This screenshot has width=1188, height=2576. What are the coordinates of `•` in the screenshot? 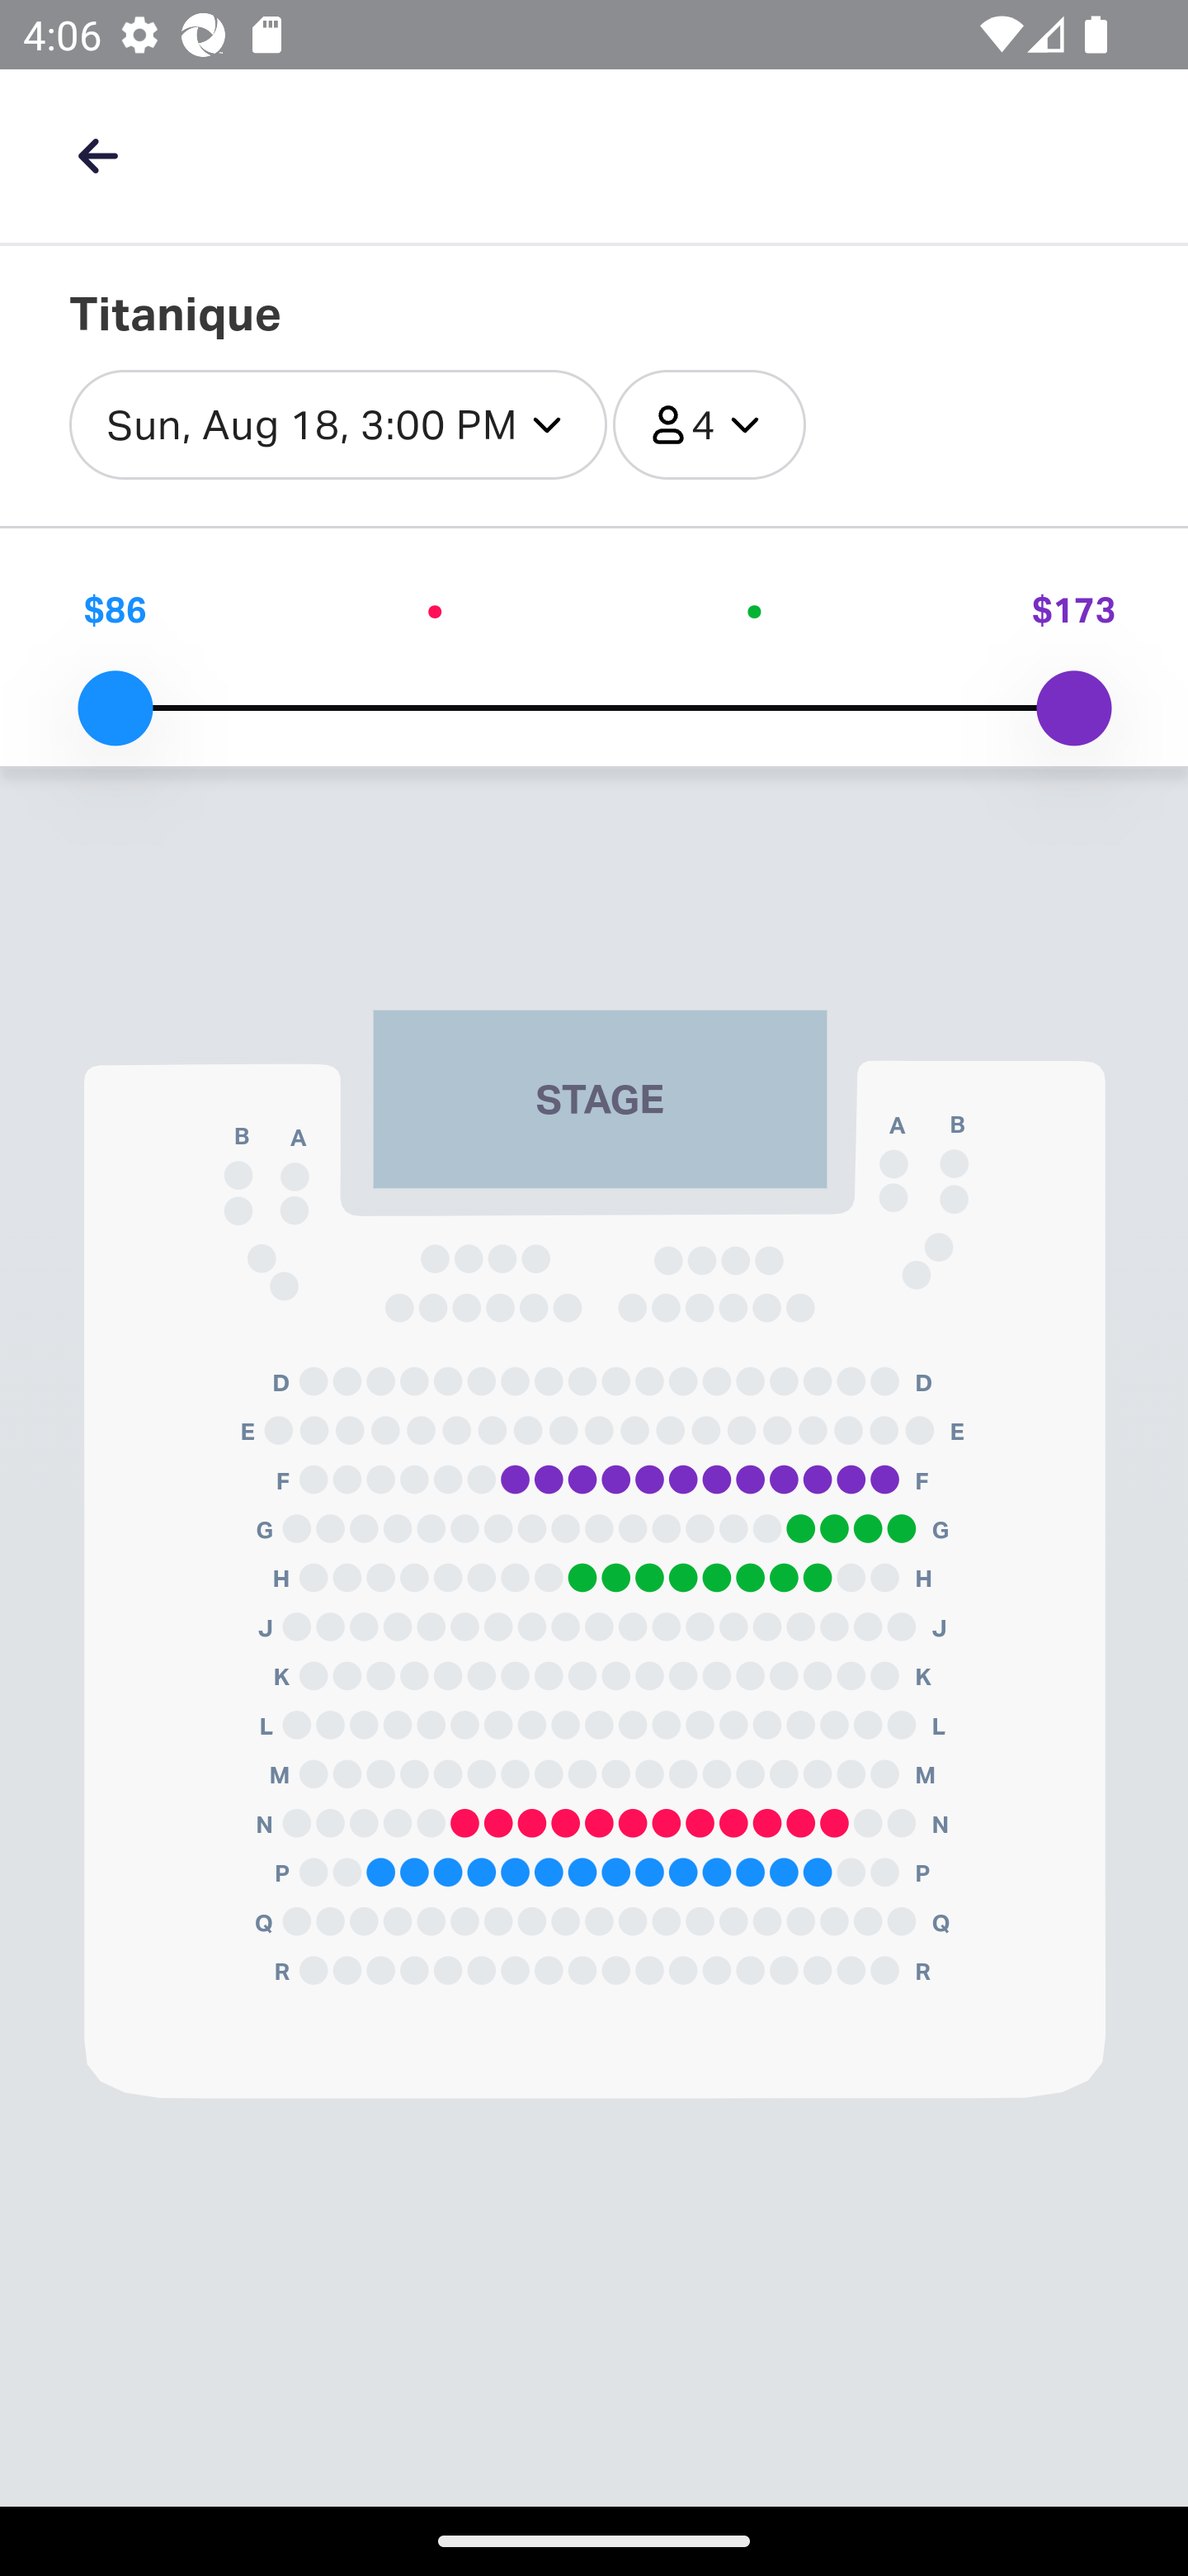 It's located at (434, 609).